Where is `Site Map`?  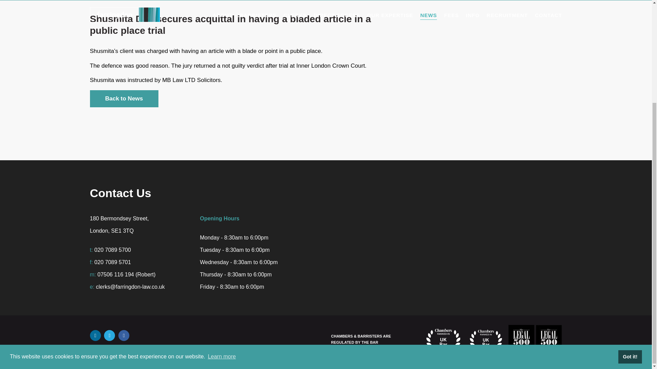
Site Map is located at coordinates (149, 349).